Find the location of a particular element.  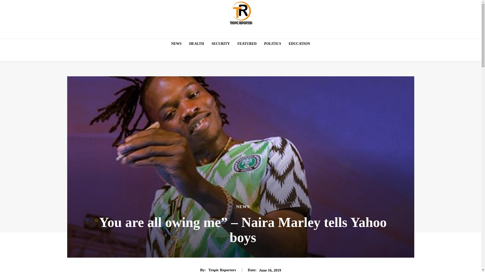

SECURITY is located at coordinates (221, 44).